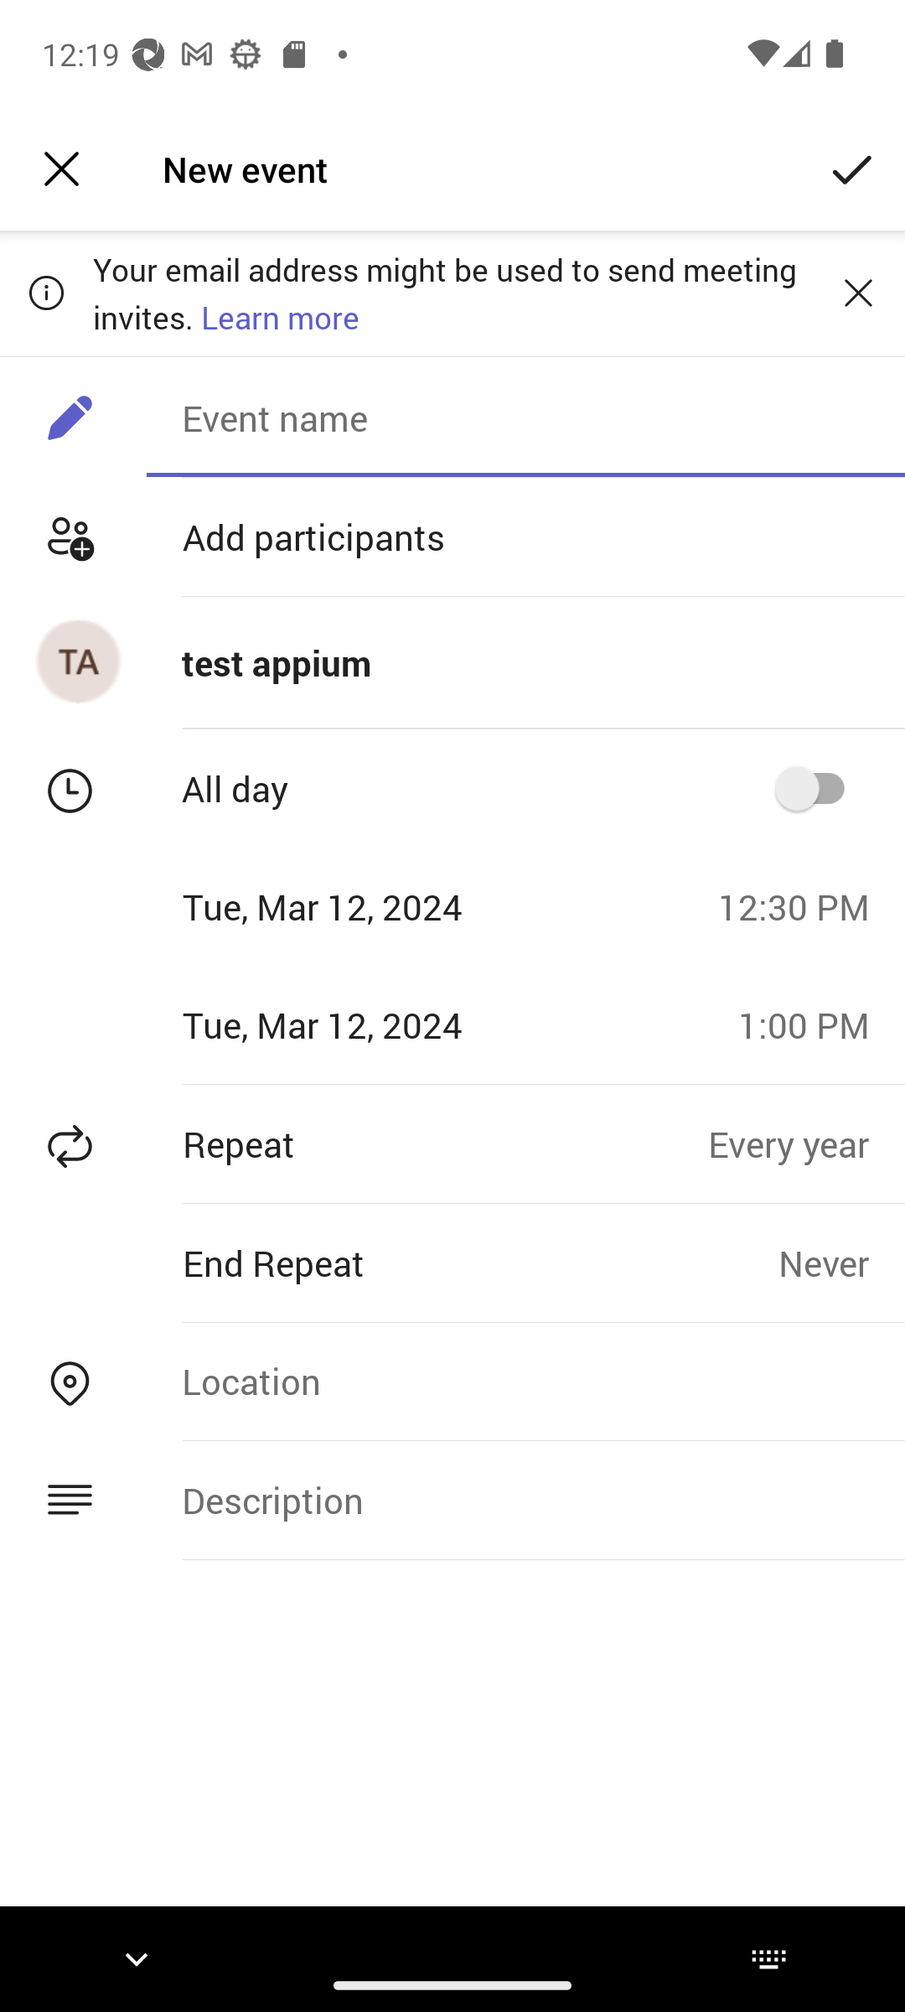 The image size is (905, 2012). I want to click on Tue, Mar 12, 2024 Ends Tuesday Mar 12, 2024, so click(360, 1024).